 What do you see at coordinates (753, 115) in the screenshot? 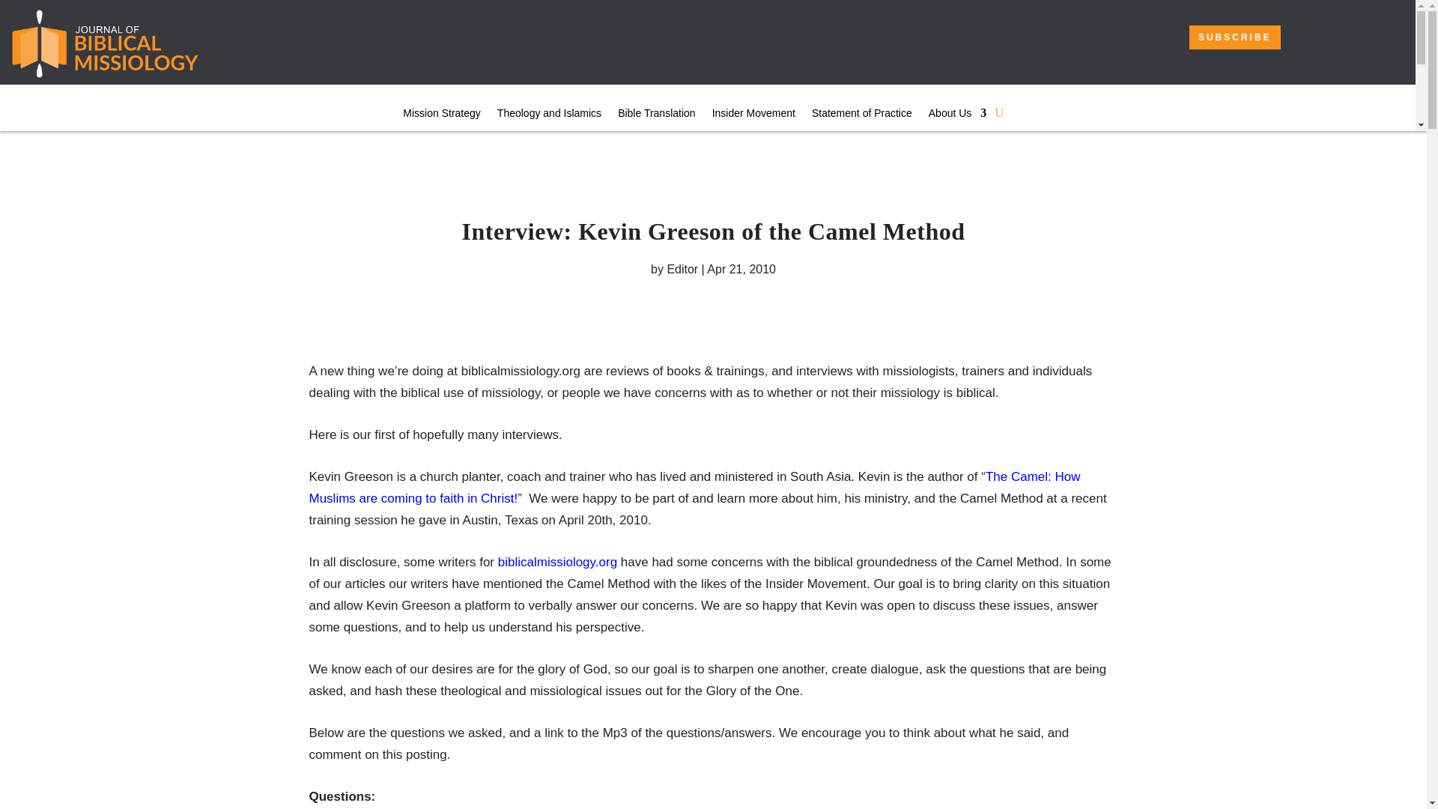
I see `Insider Movement` at bounding box center [753, 115].